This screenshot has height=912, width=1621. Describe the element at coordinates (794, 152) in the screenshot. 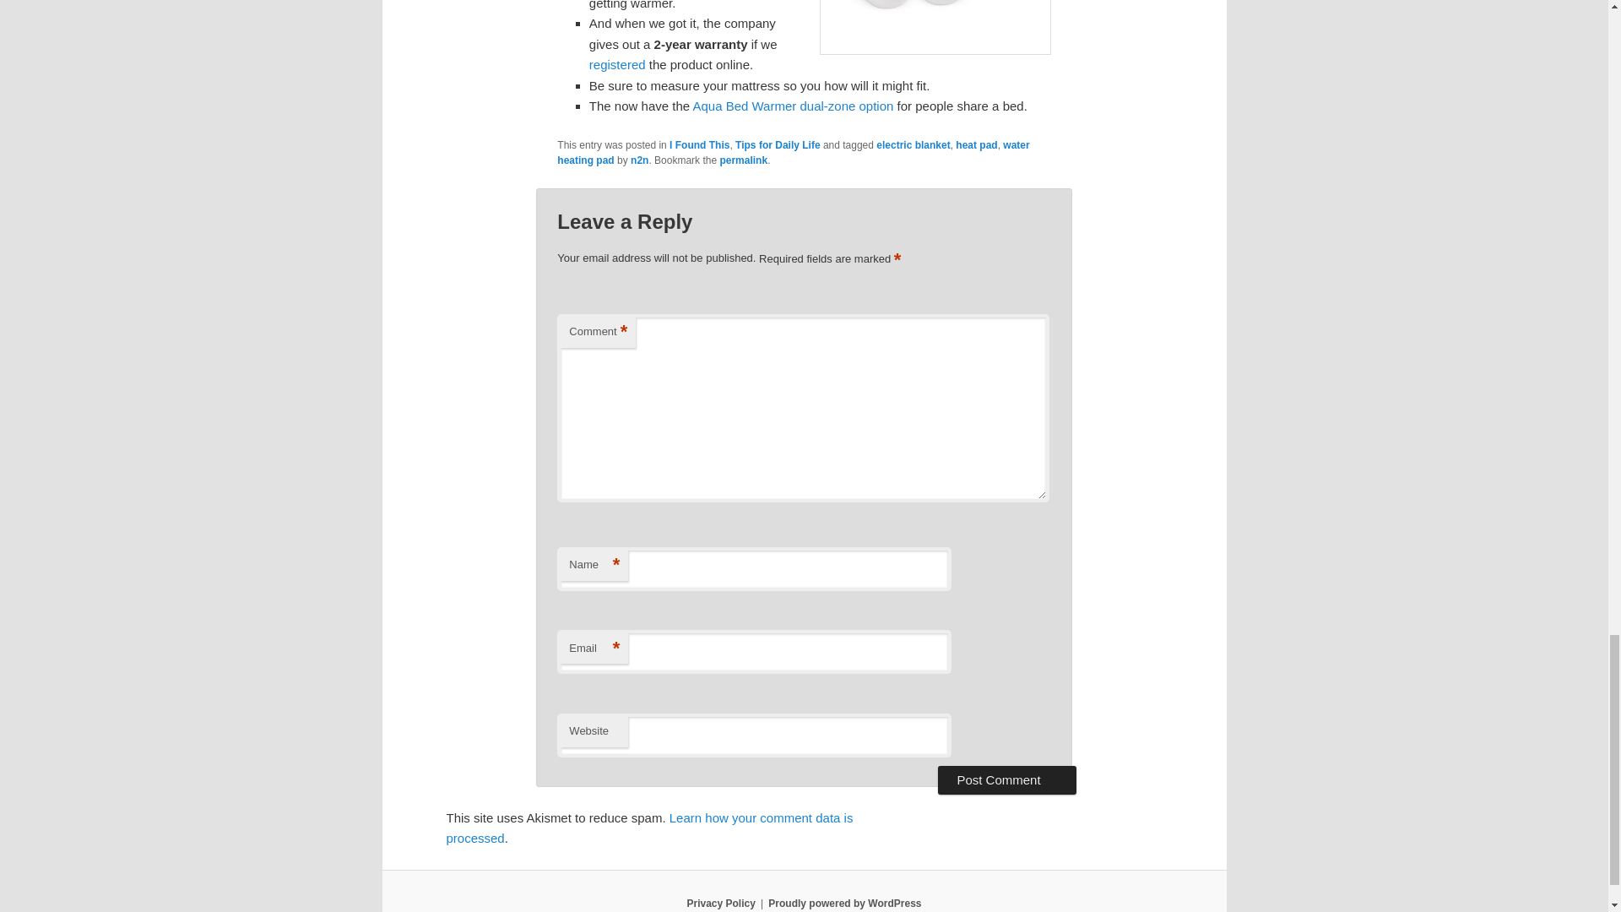

I see `water heating pad` at that location.